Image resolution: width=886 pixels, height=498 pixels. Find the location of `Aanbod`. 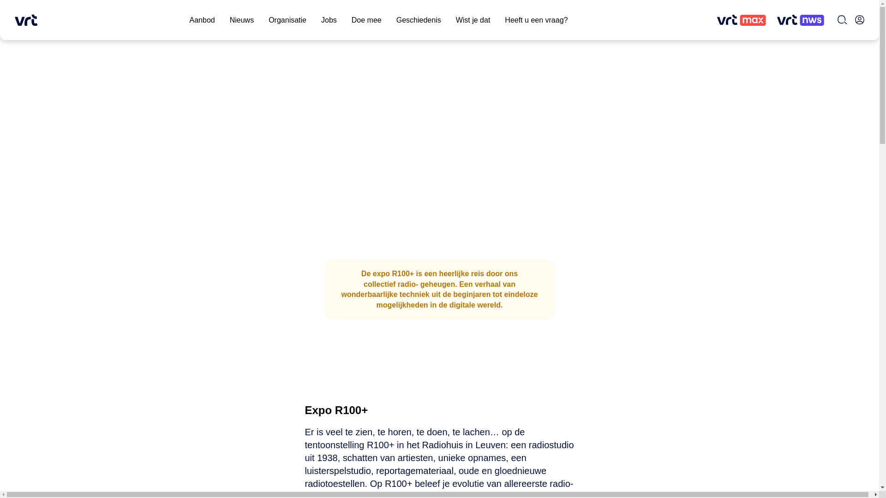

Aanbod is located at coordinates (202, 20).